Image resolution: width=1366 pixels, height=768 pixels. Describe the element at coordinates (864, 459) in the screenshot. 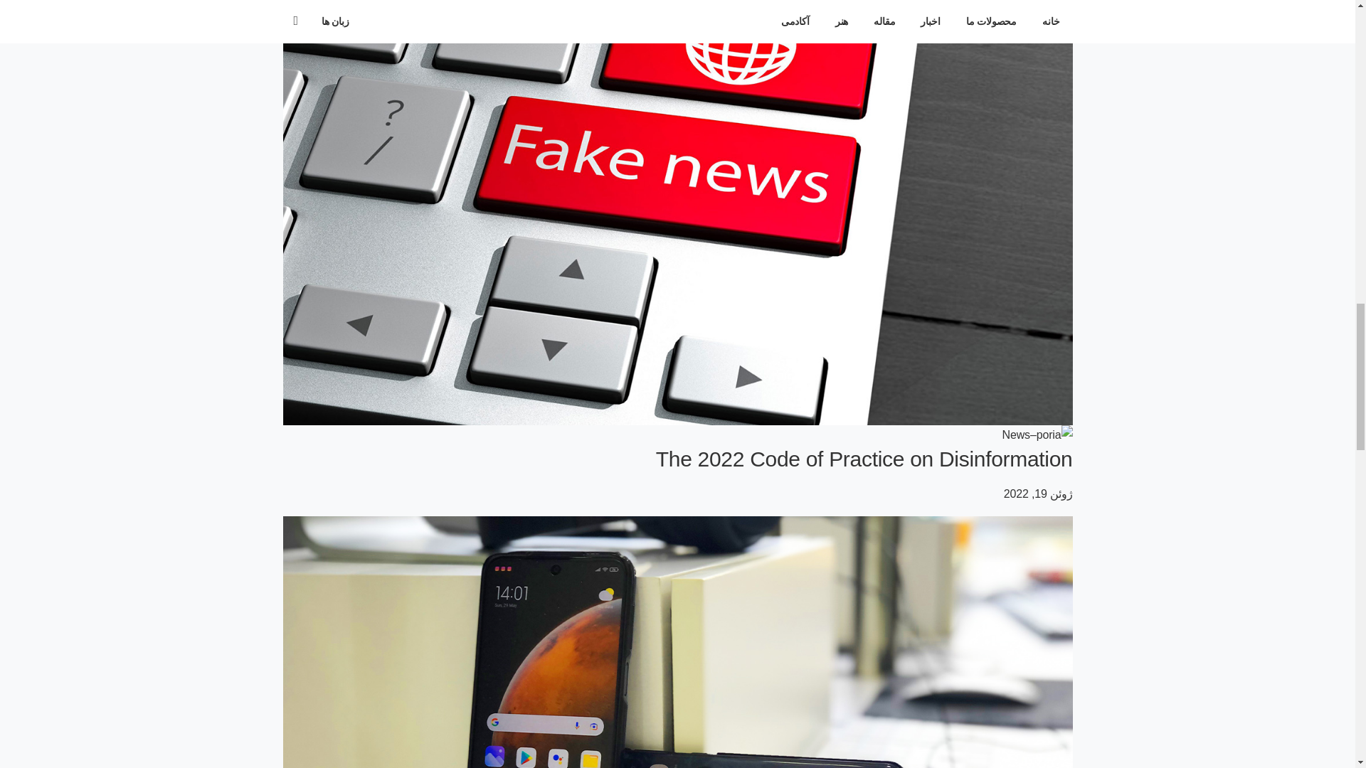

I see `The 2022 Code of Practice on Disinformation` at that location.